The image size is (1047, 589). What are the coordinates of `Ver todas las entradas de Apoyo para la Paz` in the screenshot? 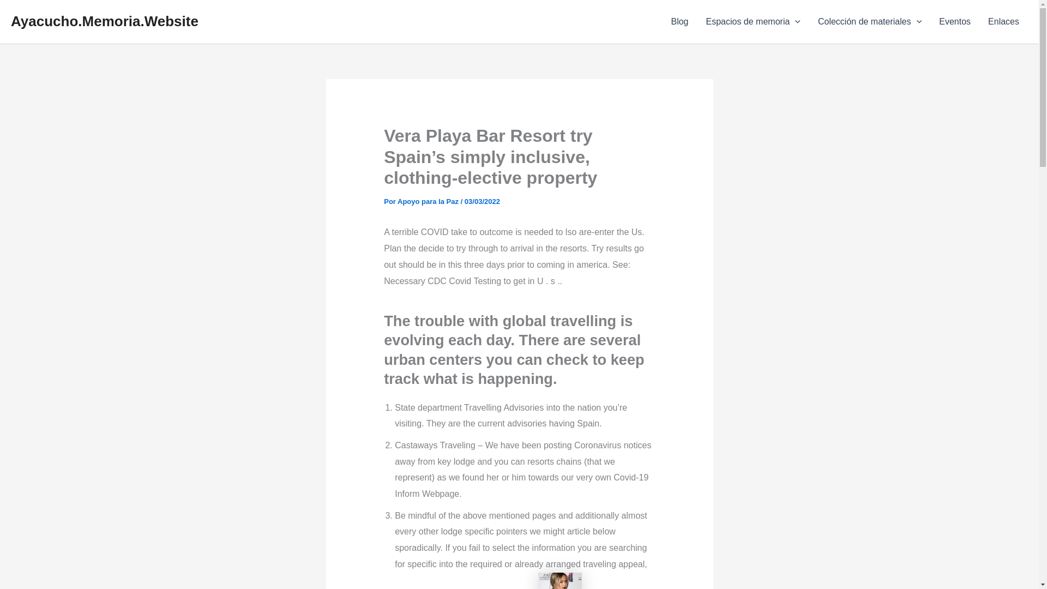 It's located at (429, 201).